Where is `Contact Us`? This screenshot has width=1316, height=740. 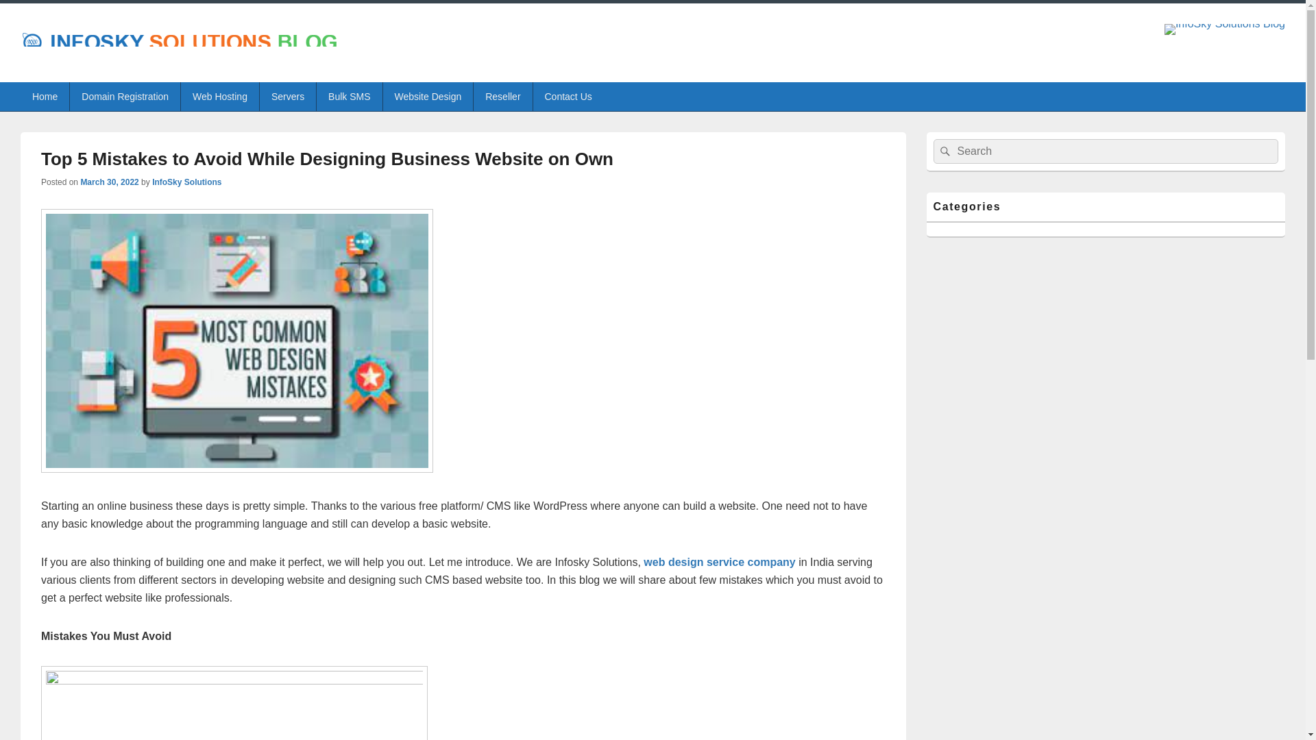
Contact Us is located at coordinates (568, 96).